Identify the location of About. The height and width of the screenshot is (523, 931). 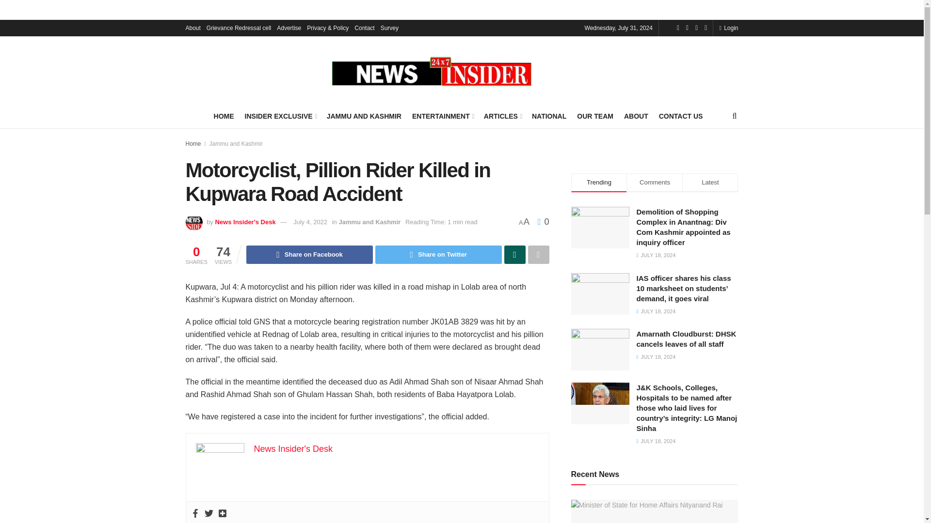
(193, 28).